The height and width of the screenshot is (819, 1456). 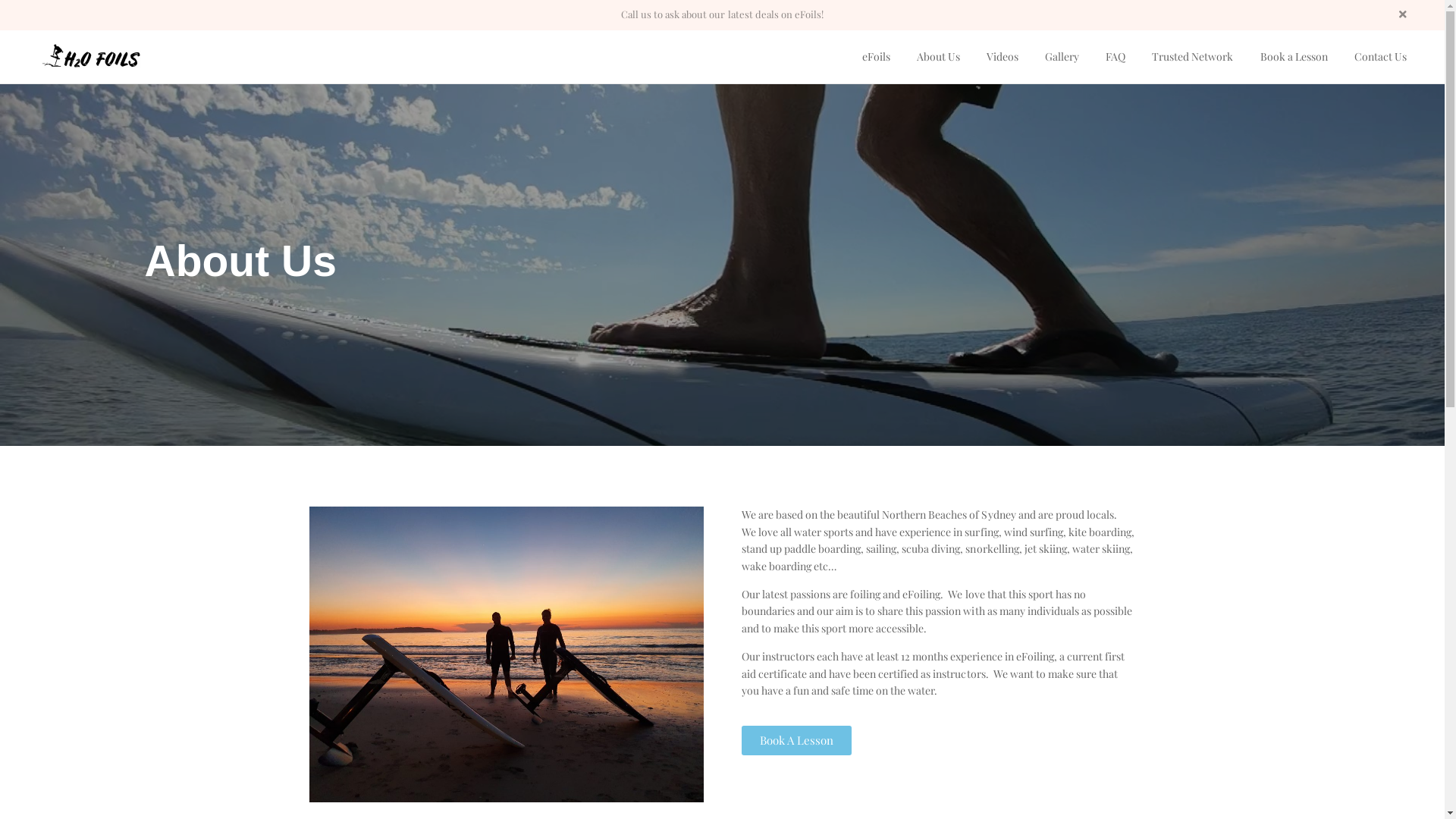 What do you see at coordinates (328, 722) in the screenshot?
I see `Contact Us` at bounding box center [328, 722].